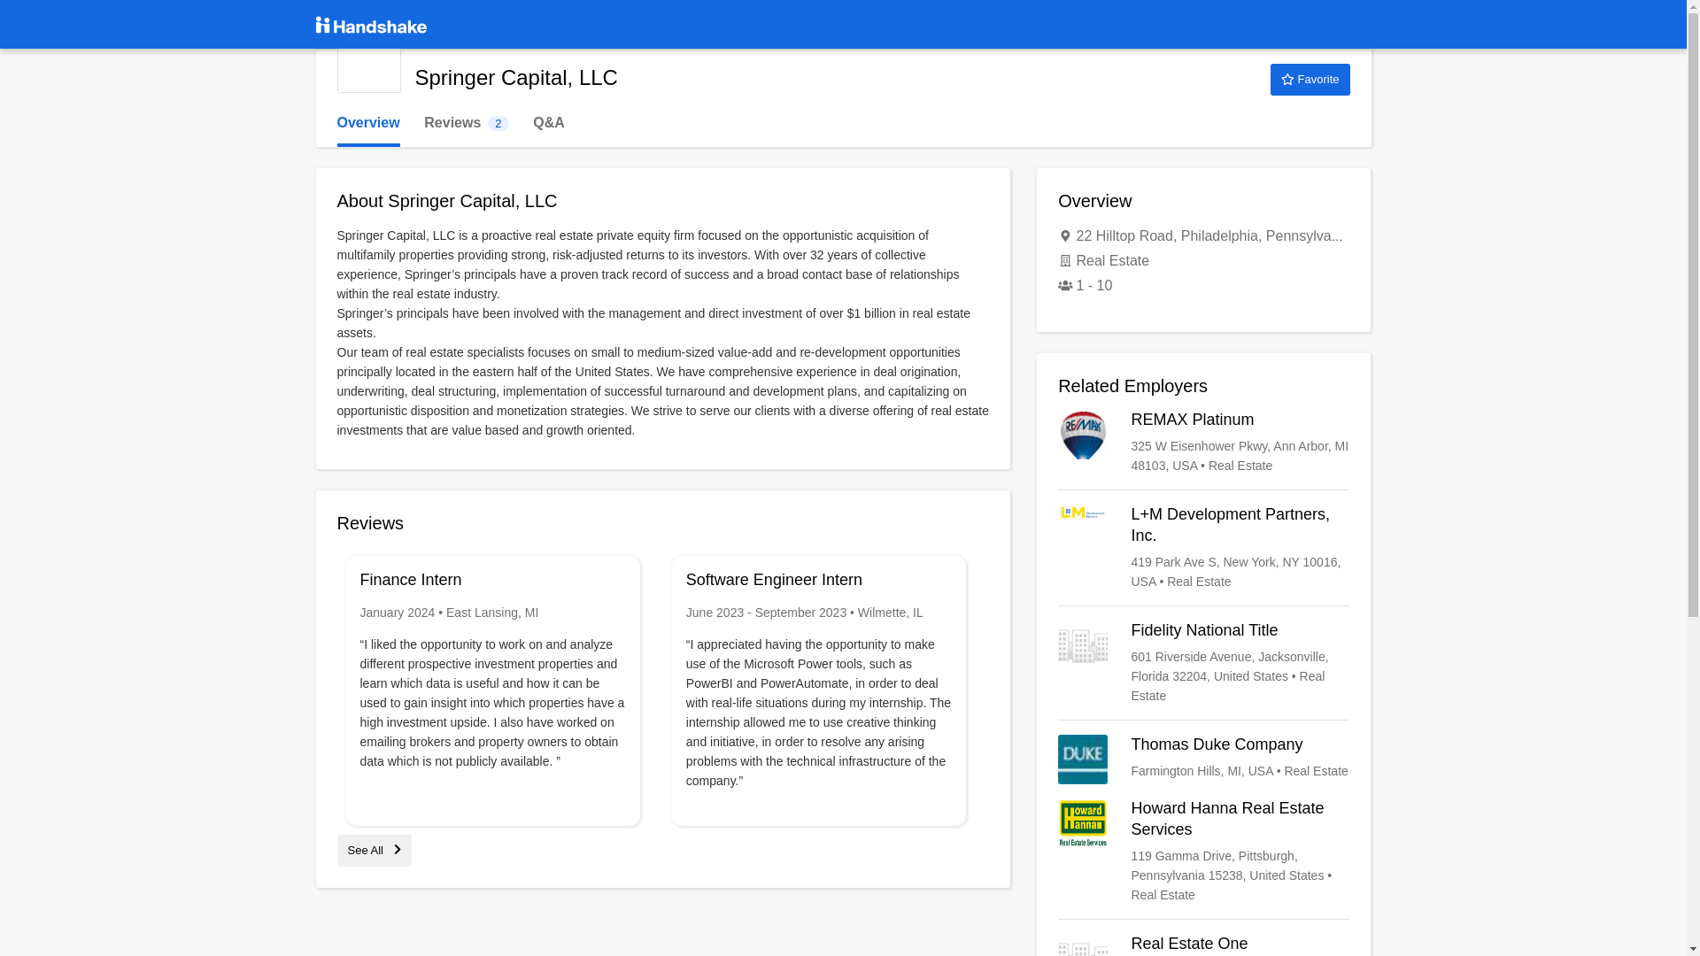 The height and width of the screenshot is (956, 1700). Describe the element at coordinates (1203, 851) in the screenshot. I see `Overview` at that location.